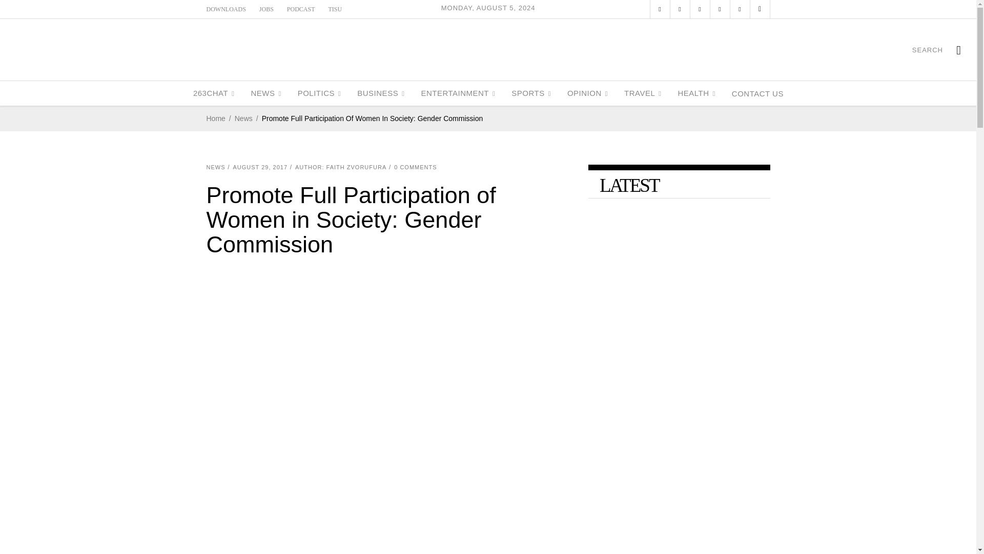 Image resolution: width=984 pixels, height=554 pixels. Describe the element at coordinates (214, 93) in the screenshot. I see `263CHAT` at that location.